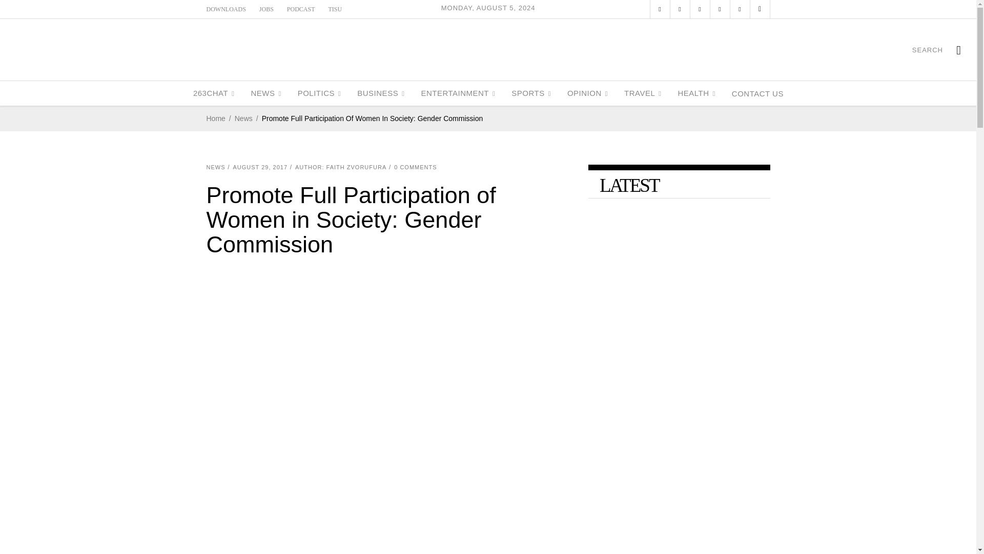 Image resolution: width=984 pixels, height=554 pixels. Describe the element at coordinates (214, 93) in the screenshot. I see `263CHAT` at that location.